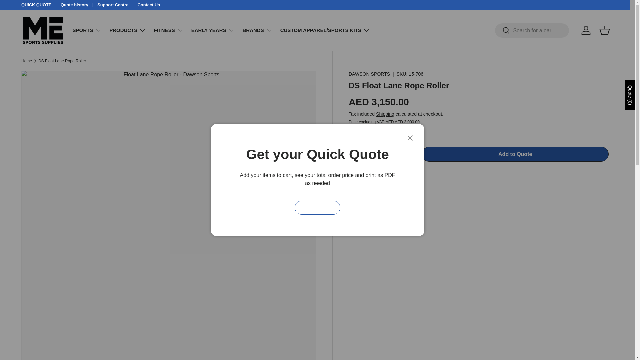 The image size is (640, 360). What do you see at coordinates (79, 5) in the screenshot?
I see `Quote history` at bounding box center [79, 5].